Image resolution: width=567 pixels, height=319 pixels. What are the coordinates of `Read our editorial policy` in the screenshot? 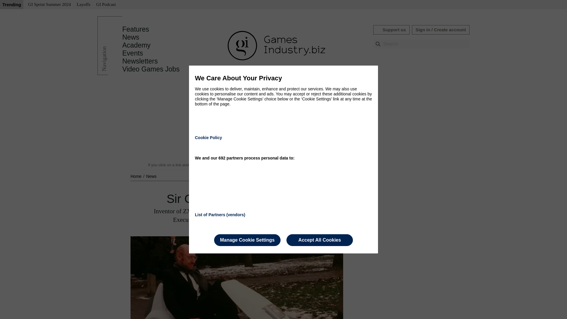 It's located at (304, 165).